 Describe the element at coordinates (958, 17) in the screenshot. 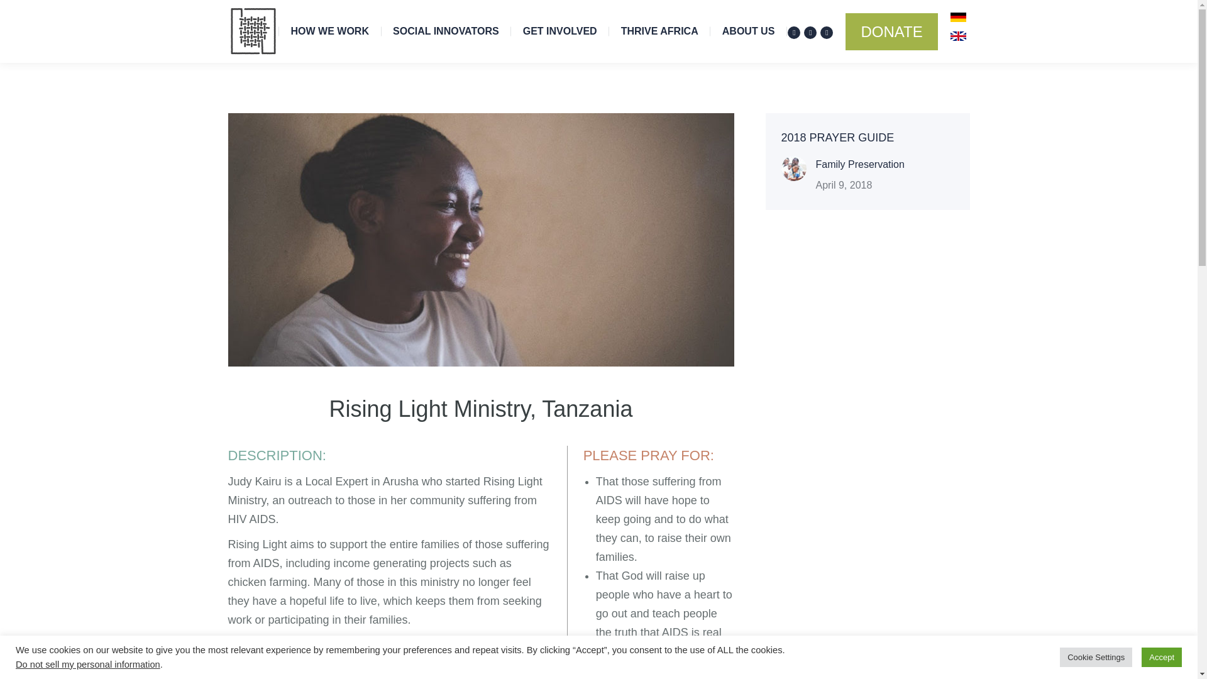

I see `German Language` at that location.